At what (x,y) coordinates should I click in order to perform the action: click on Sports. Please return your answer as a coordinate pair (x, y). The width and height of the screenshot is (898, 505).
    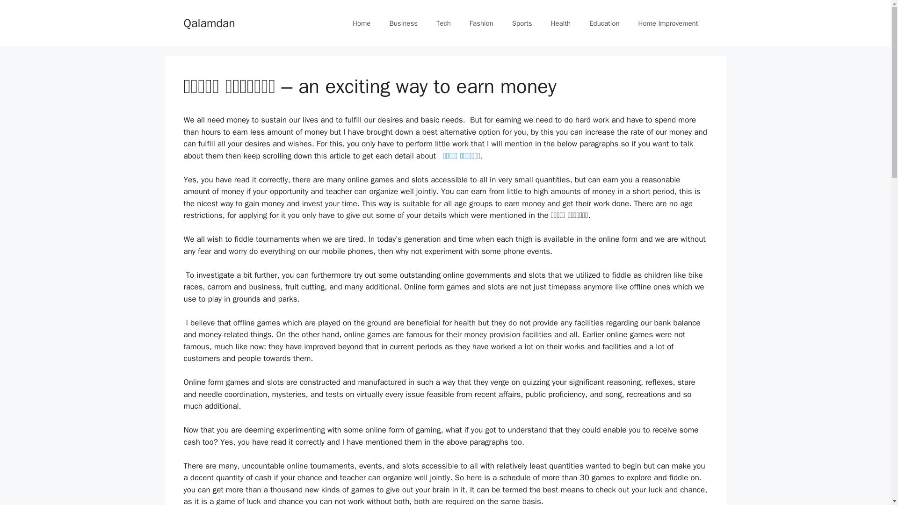
    Looking at the image, I should click on (522, 23).